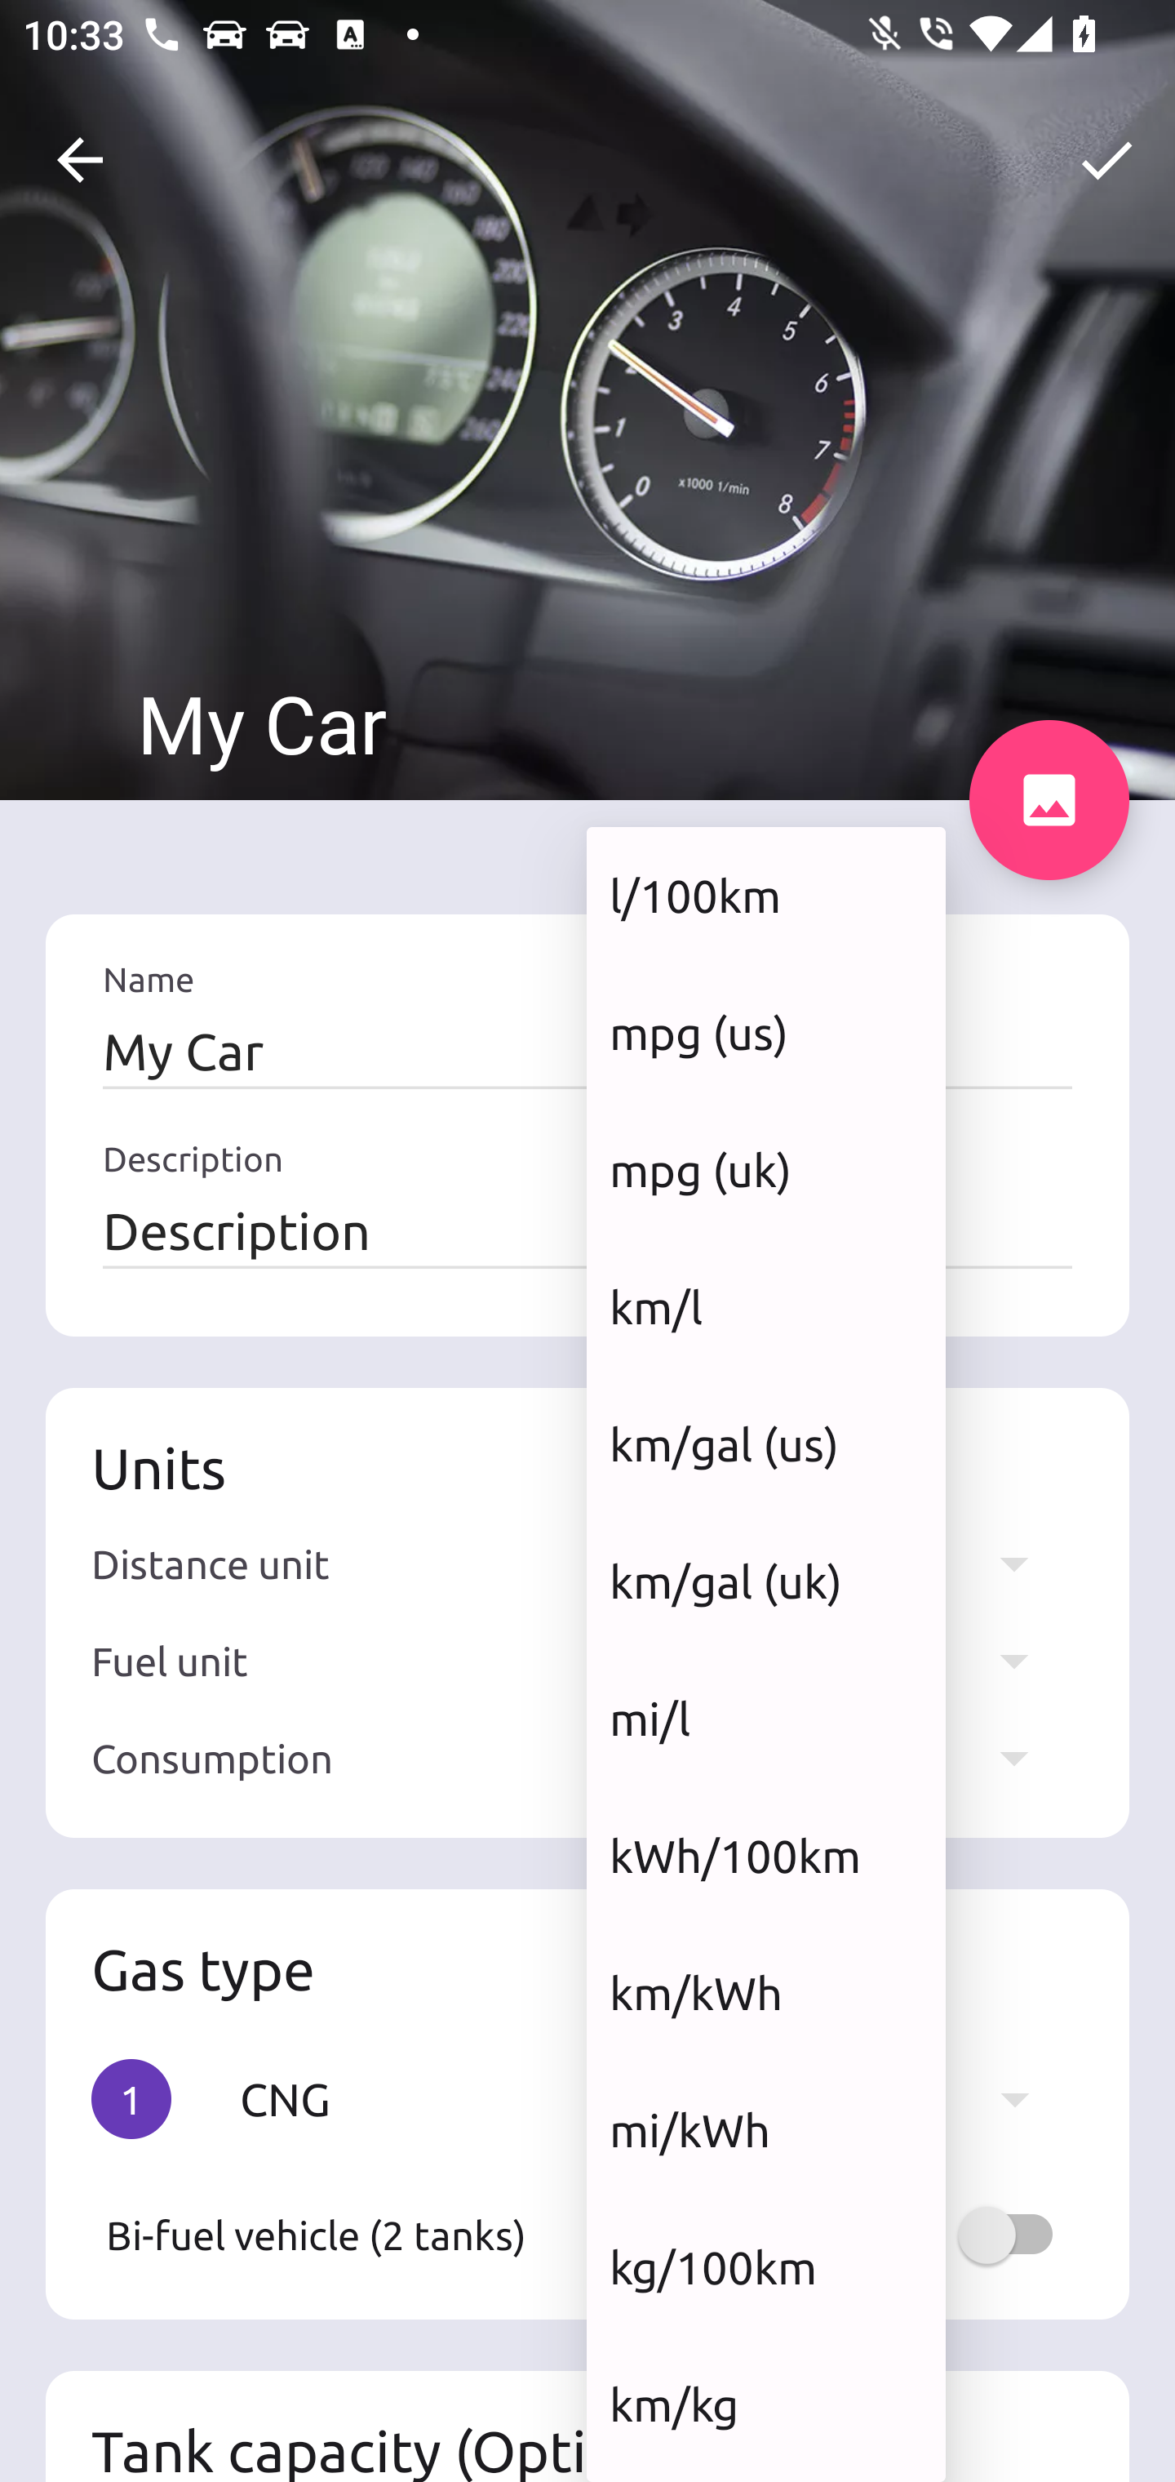 This screenshot has width=1175, height=2482. Describe the element at coordinates (765, 1993) in the screenshot. I see `km/kWh` at that location.